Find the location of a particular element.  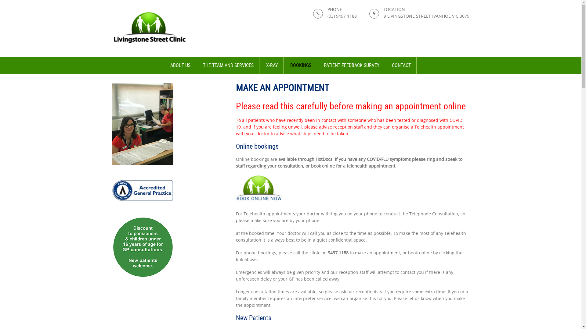

THE TEAM AND SERVICES is located at coordinates (228, 65).